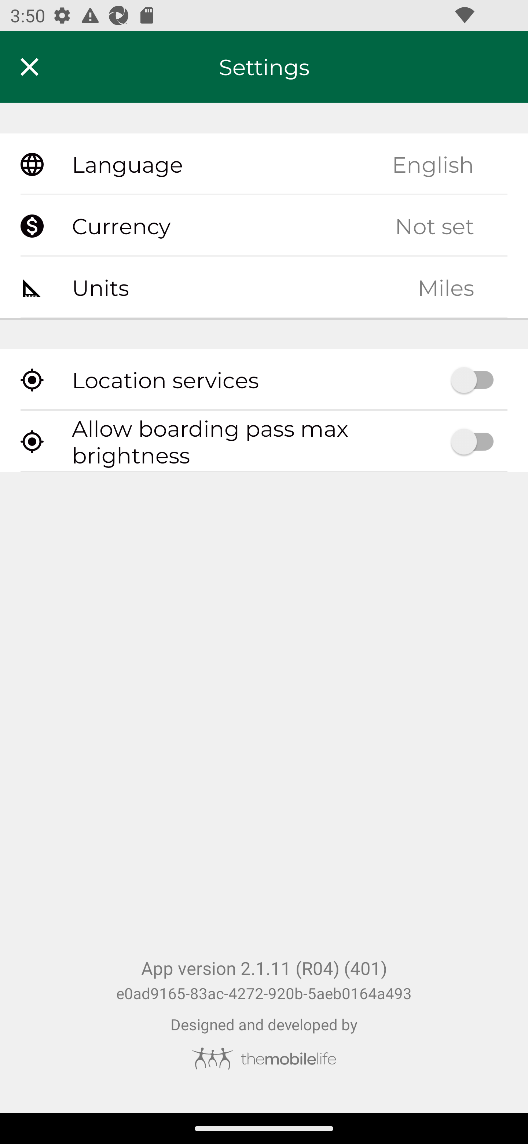 Image resolution: width=528 pixels, height=1144 pixels. Describe the element at coordinates (264, 287) in the screenshot. I see `Units Miles` at that location.